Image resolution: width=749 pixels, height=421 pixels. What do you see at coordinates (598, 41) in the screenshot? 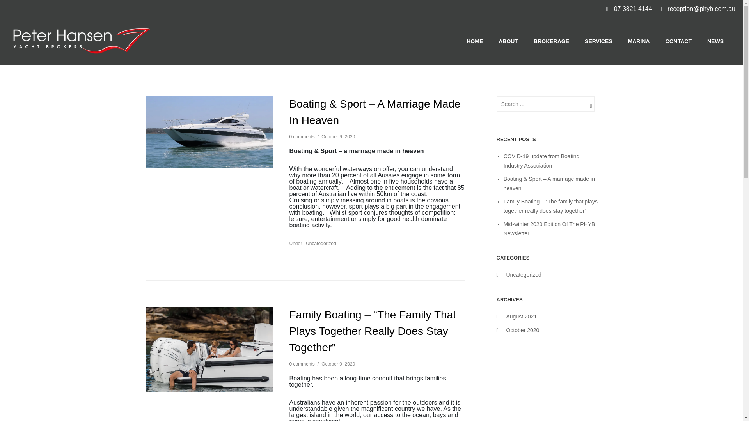
I see `SERVICES` at bounding box center [598, 41].